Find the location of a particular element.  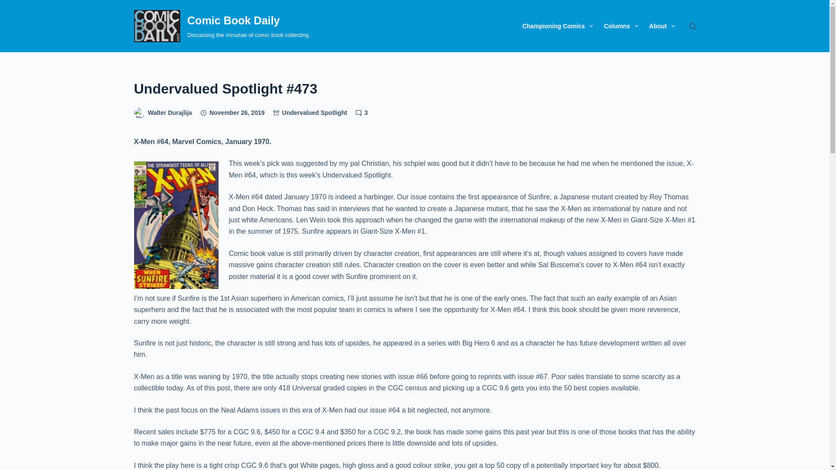

Championing Comics is located at coordinates (557, 26).